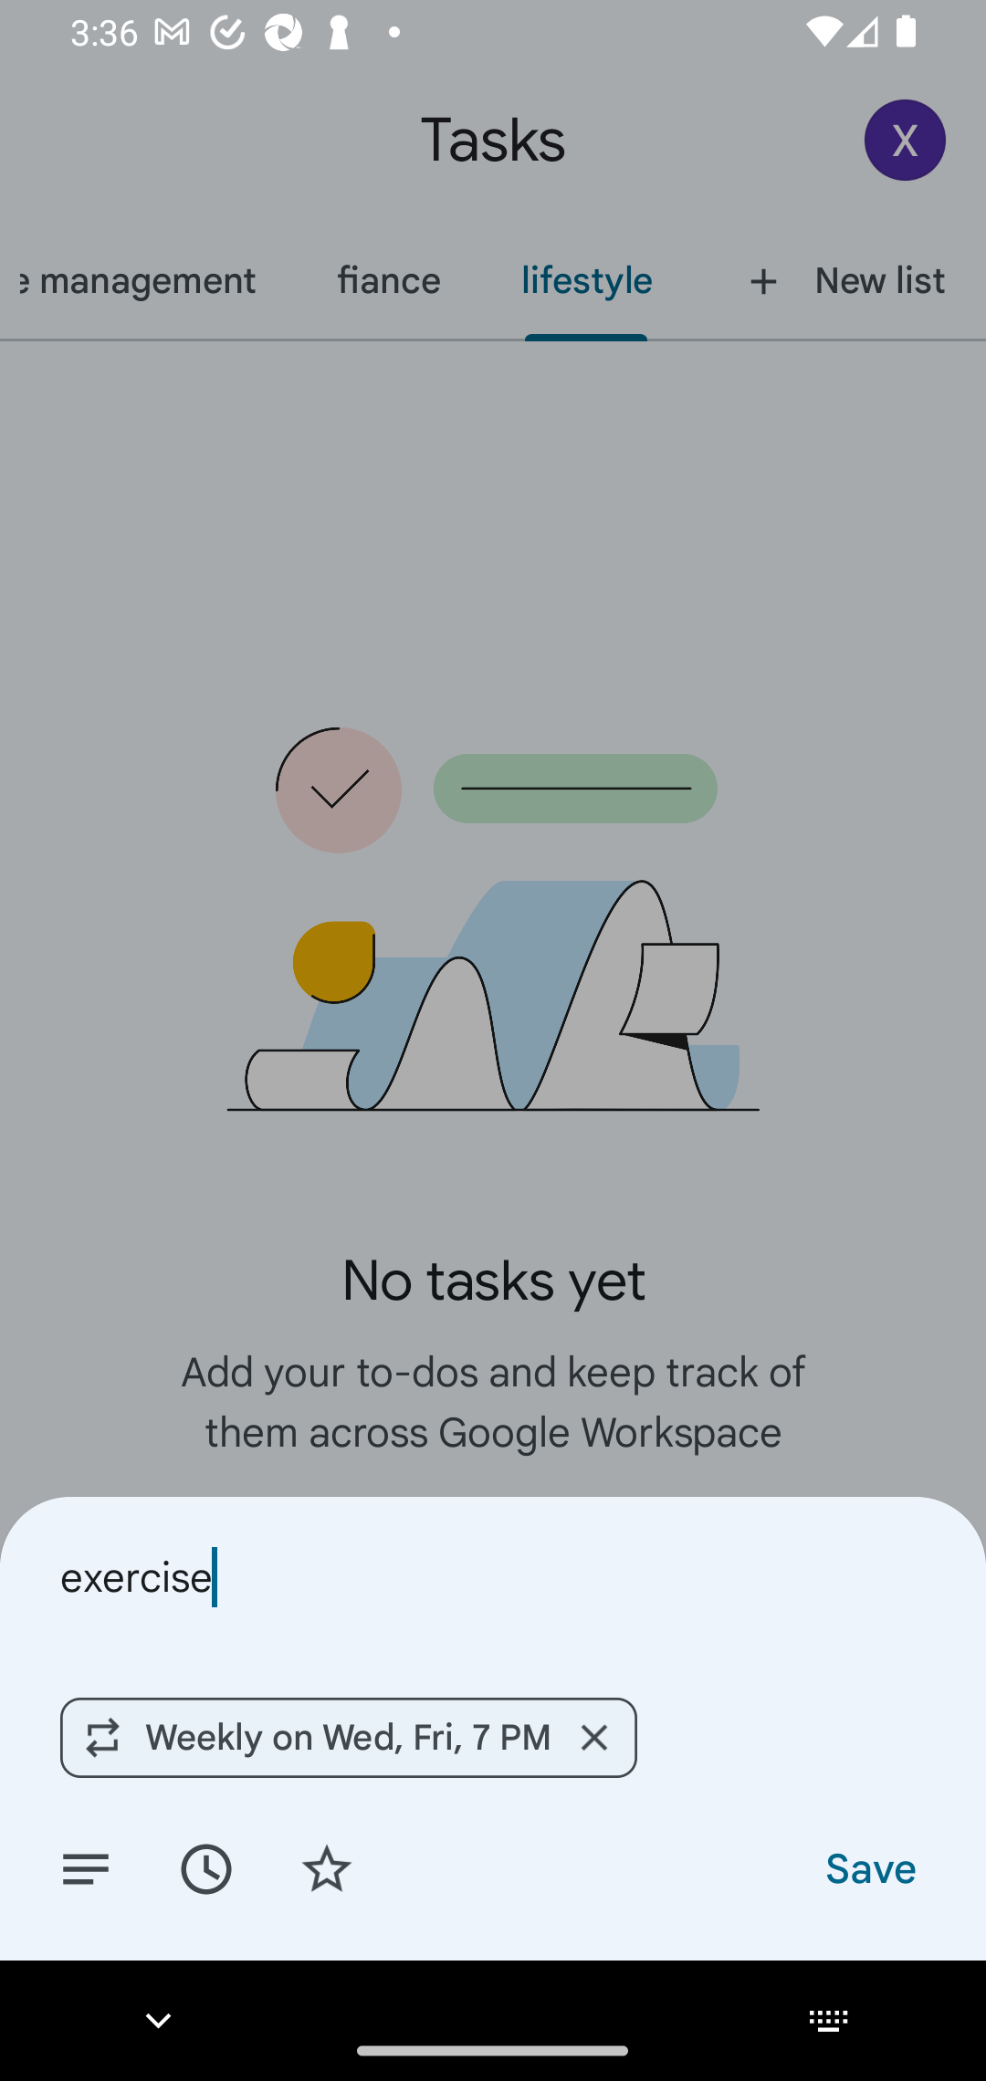 This screenshot has width=986, height=2081. What do you see at coordinates (86, 1867) in the screenshot?
I see `Add details` at bounding box center [86, 1867].